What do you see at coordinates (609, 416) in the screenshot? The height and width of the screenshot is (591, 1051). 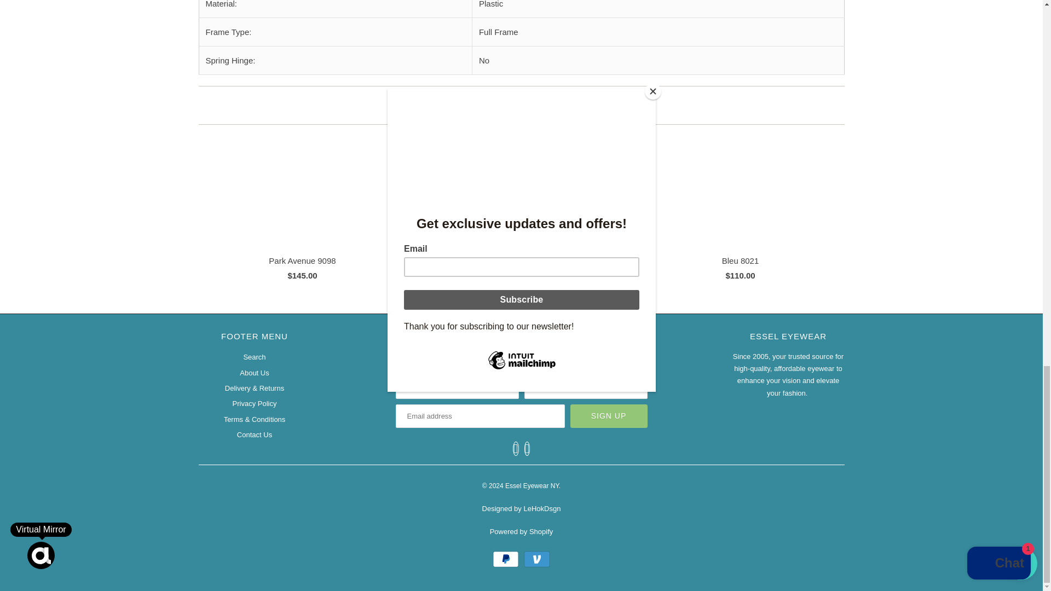 I see `Sign Up` at bounding box center [609, 416].